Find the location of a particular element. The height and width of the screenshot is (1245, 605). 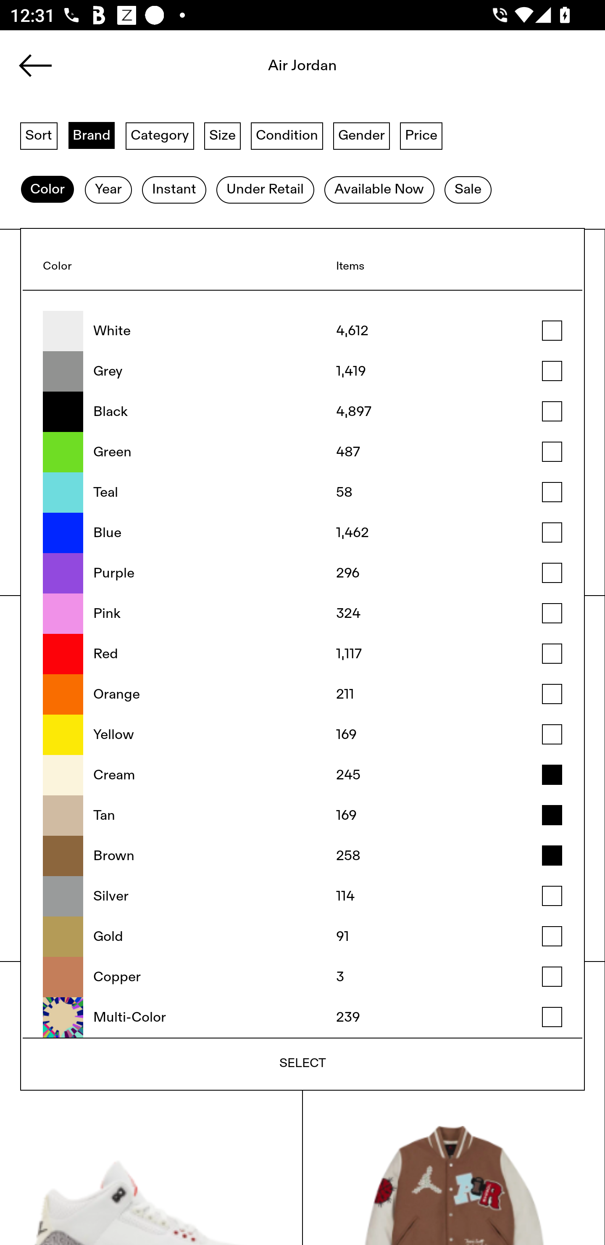

White 4,612 is located at coordinates (302, 331).